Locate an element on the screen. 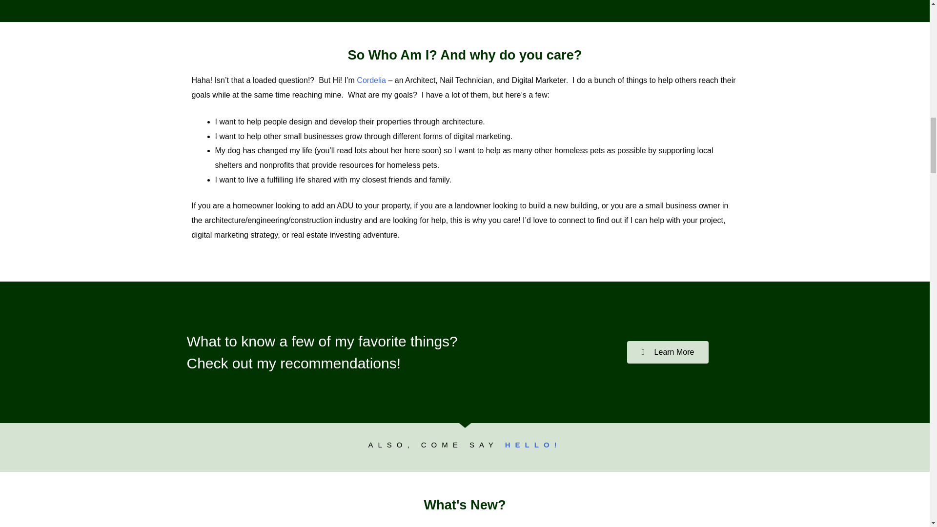 The height and width of the screenshot is (527, 937). HELLO! is located at coordinates (533, 445).